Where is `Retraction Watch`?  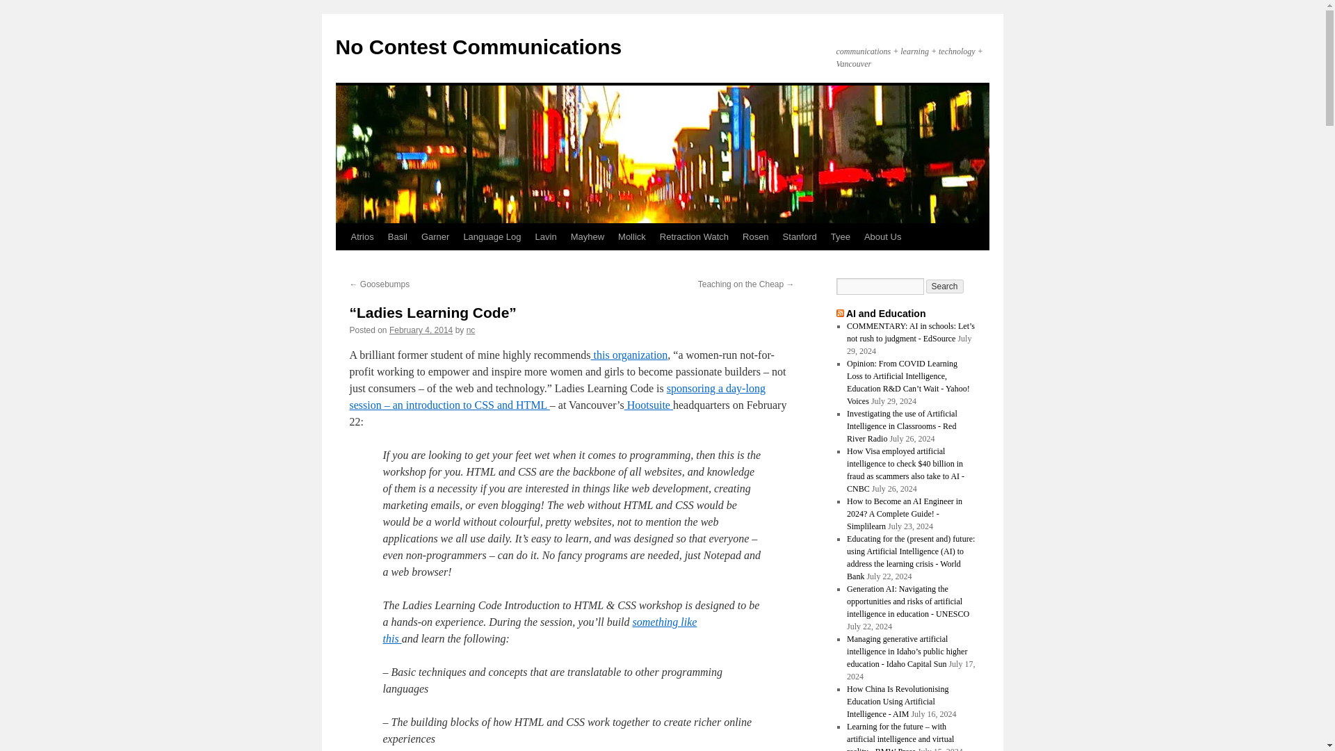
Retraction Watch is located at coordinates (694, 236).